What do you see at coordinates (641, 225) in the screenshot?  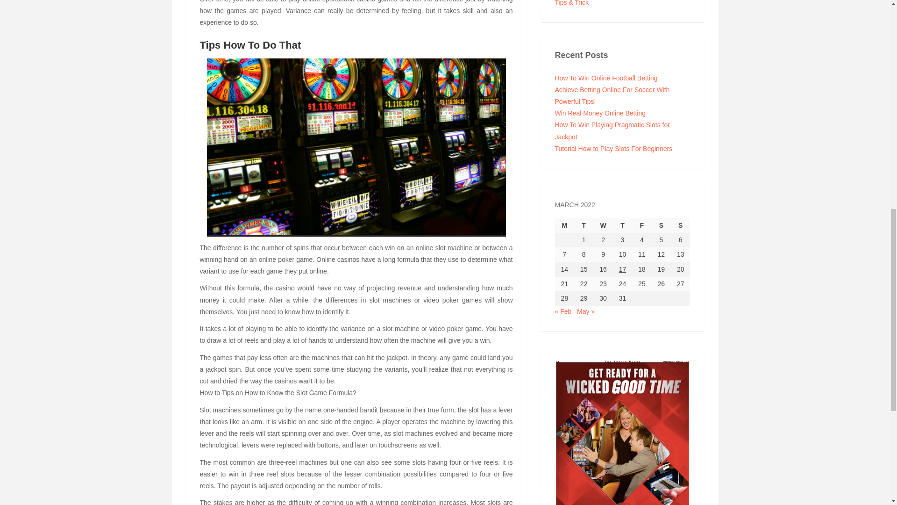 I see `Friday` at bounding box center [641, 225].